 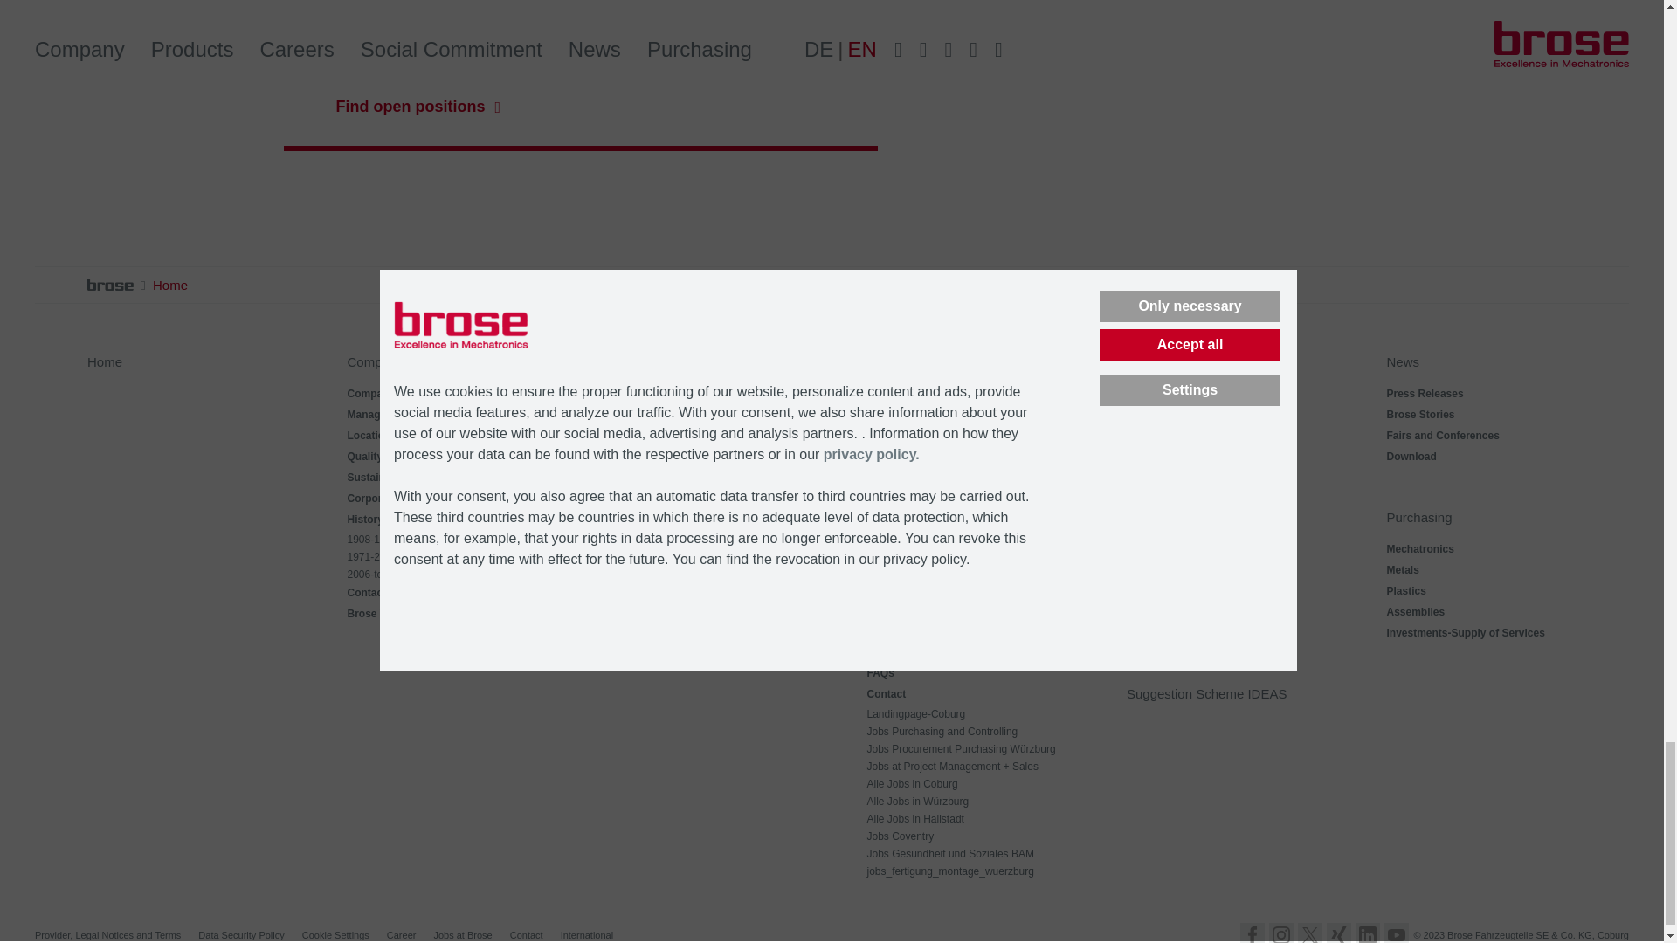 I want to click on Xing, so click(x=1338, y=933).